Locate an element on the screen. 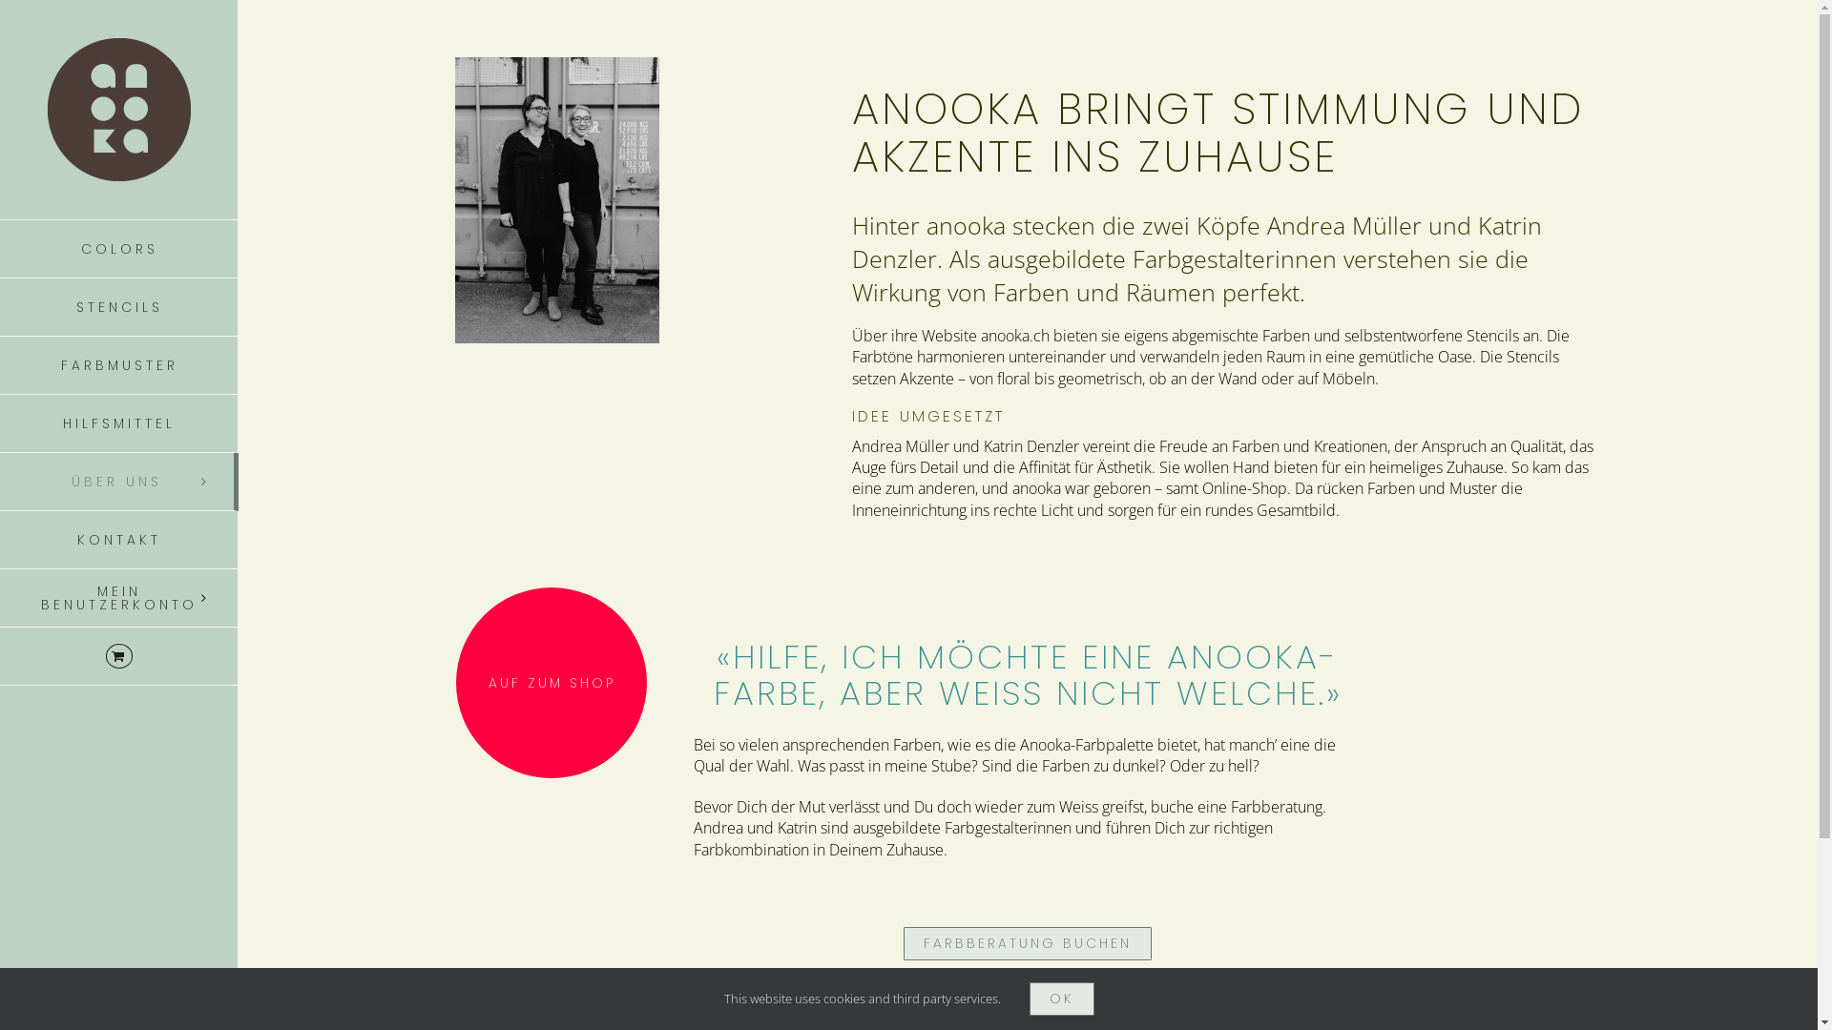 The image size is (1832, 1030). STENCILS is located at coordinates (119, 307).